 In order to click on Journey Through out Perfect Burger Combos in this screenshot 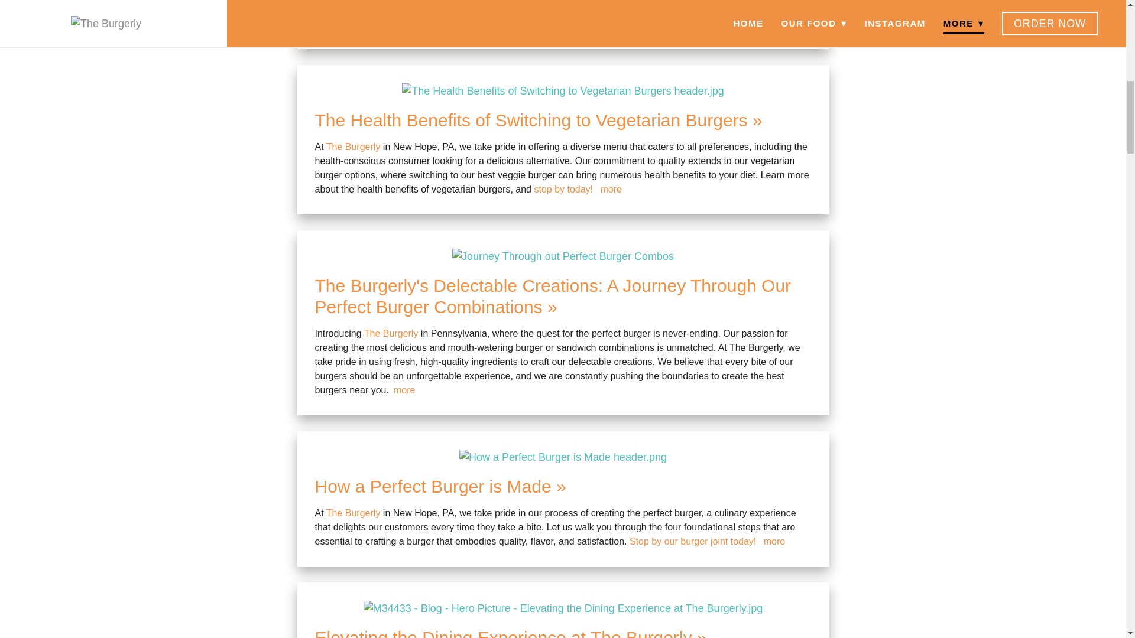, I will do `click(563, 256)`.